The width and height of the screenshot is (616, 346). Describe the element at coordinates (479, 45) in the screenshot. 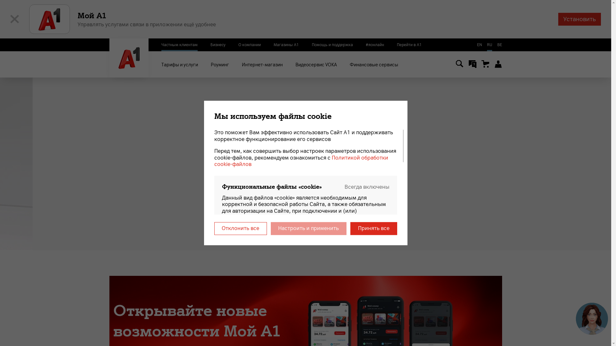

I see `EN` at that location.